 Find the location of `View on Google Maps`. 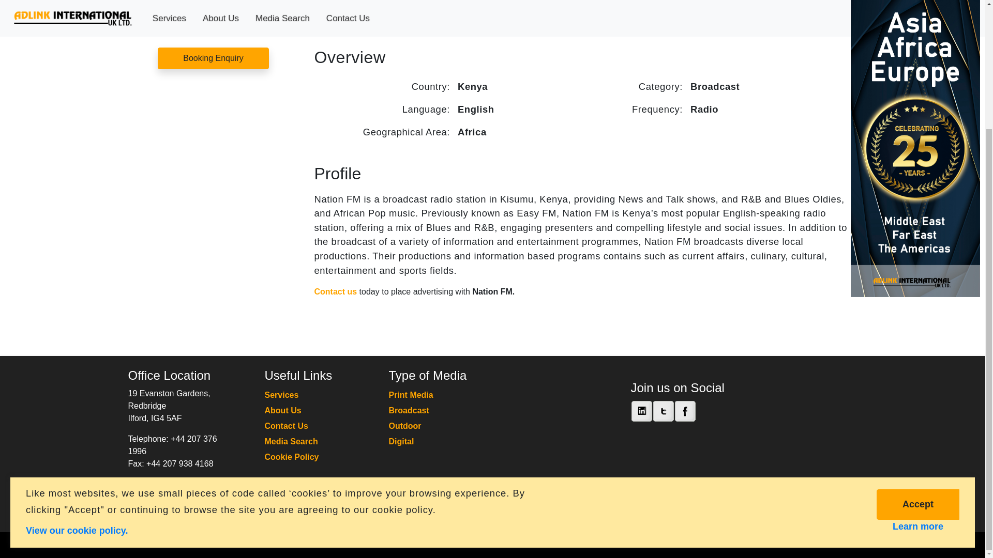

View on Google Maps is located at coordinates (171, 484).